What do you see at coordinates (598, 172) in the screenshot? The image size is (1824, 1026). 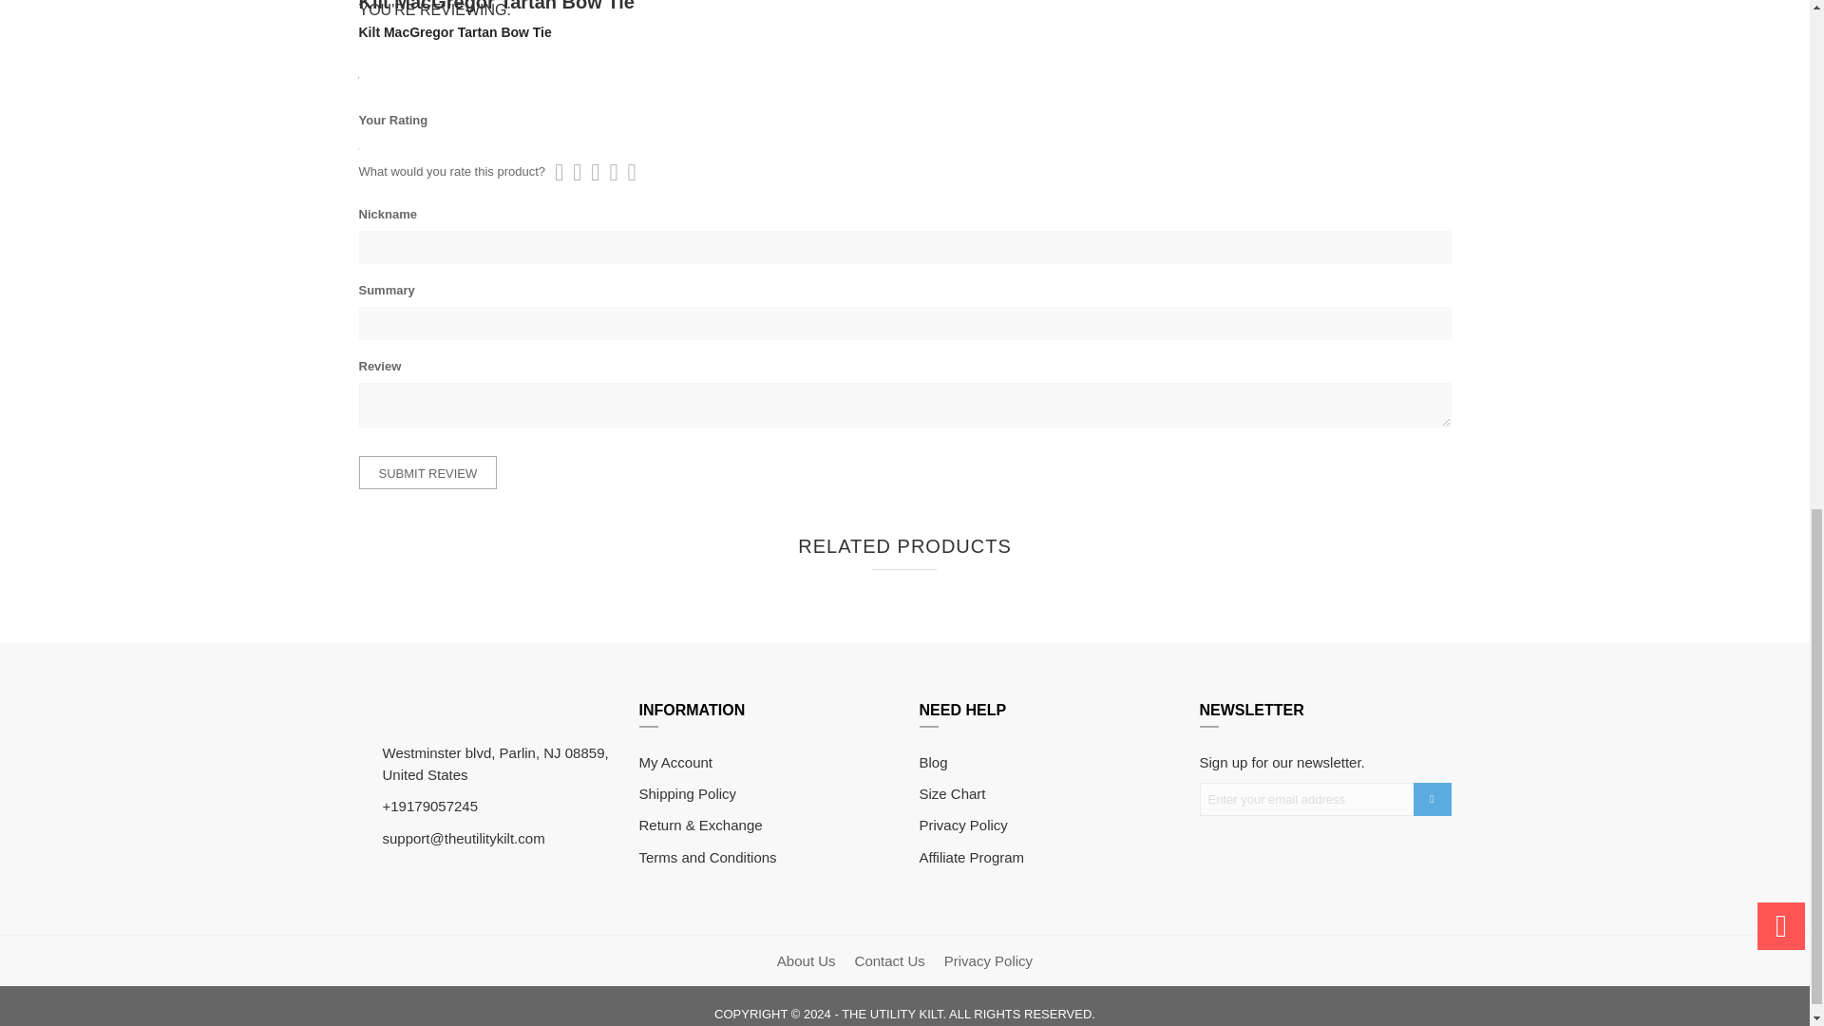 I see `5 stars` at bounding box center [598, 172].